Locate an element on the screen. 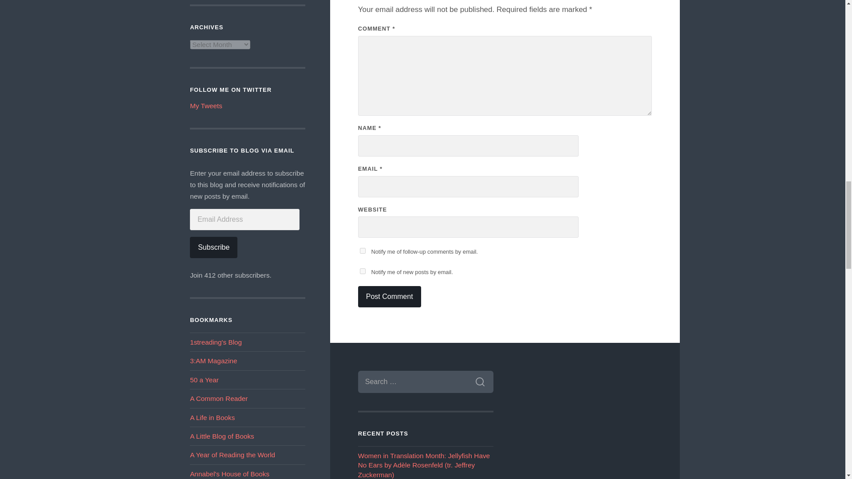 The height and width of the screenshot is (479, 852). Post Comment is located at coordinates (389, 296).